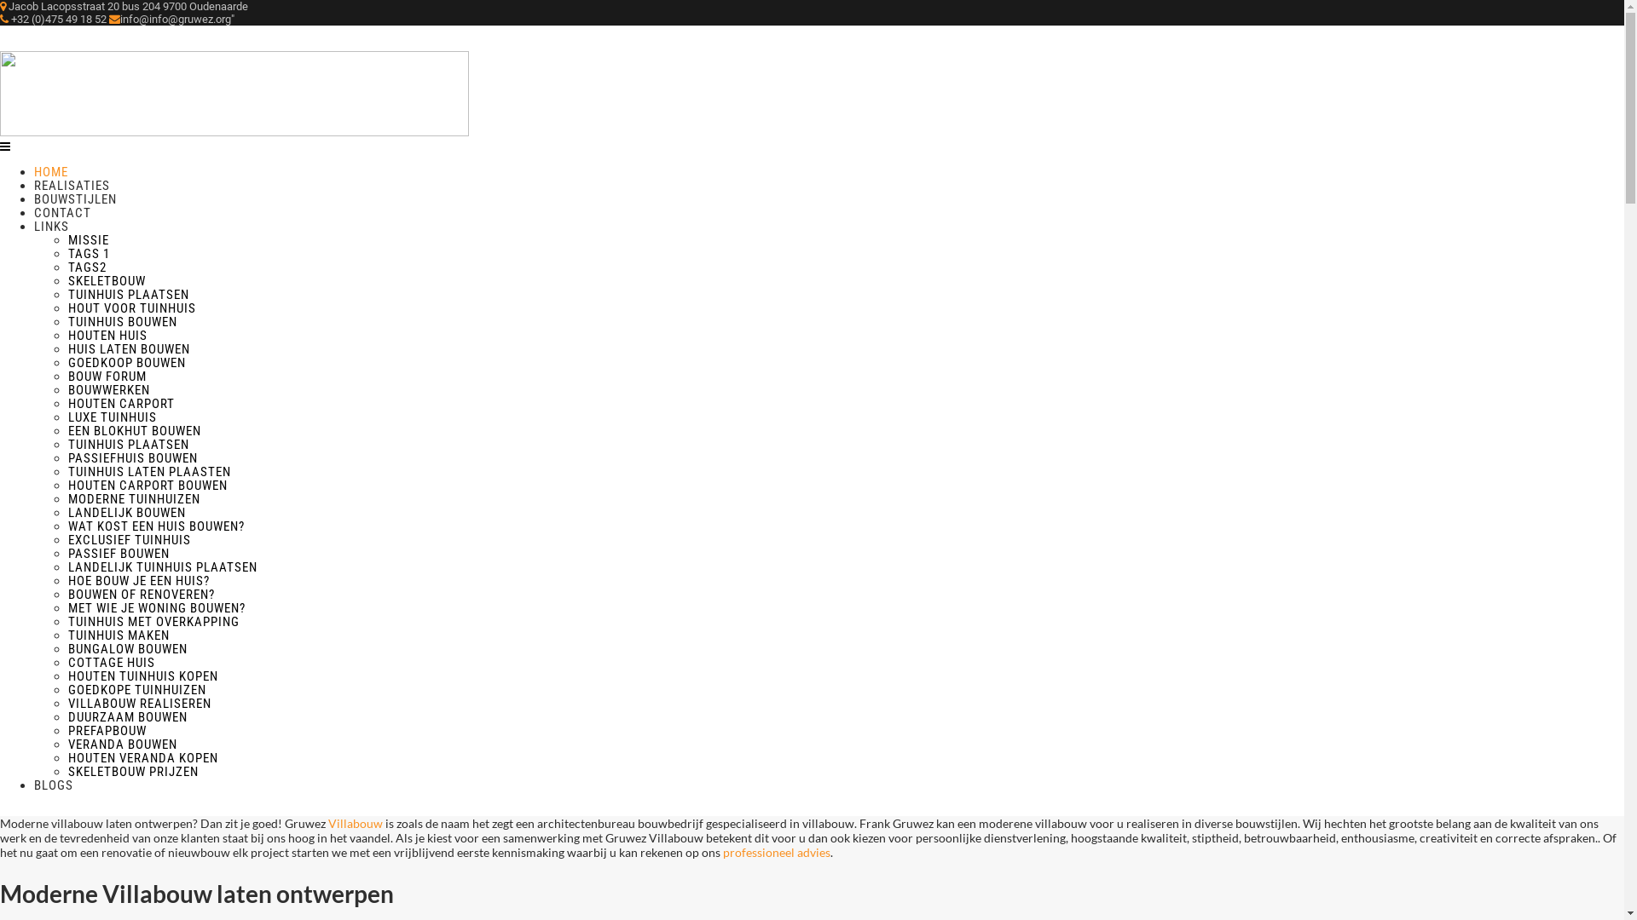 The width and height of the screenshot is (1637, 920). Describe the element at coordinates (107, 281) in the screenshot. I see `SKELETBOUW` at that location.